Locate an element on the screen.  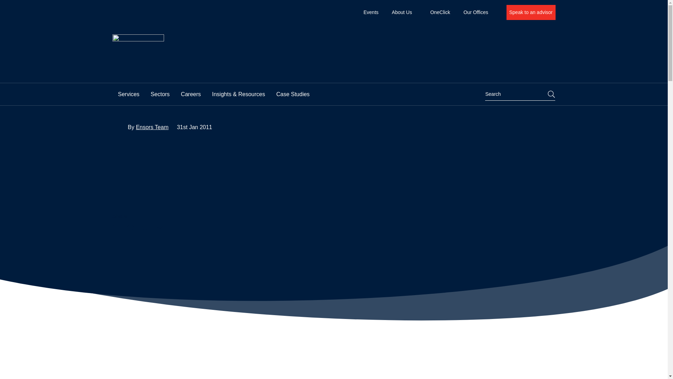
About Us is located at coordinates (405, 13).